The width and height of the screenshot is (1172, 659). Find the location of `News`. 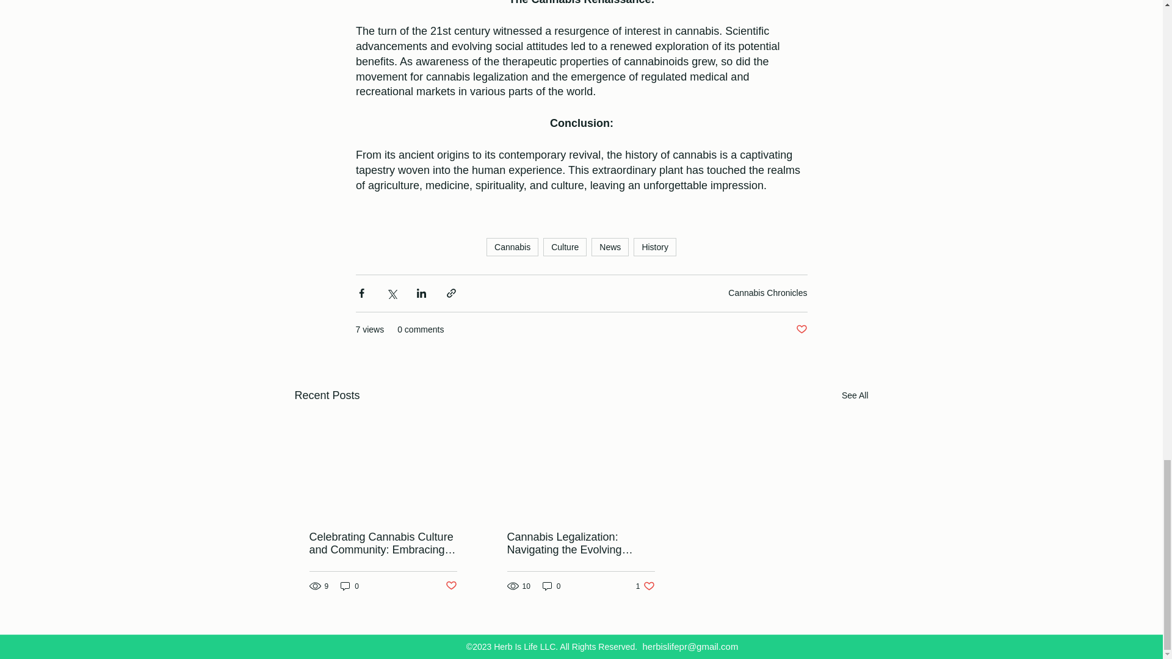

News is located at coordinates (610, 247).